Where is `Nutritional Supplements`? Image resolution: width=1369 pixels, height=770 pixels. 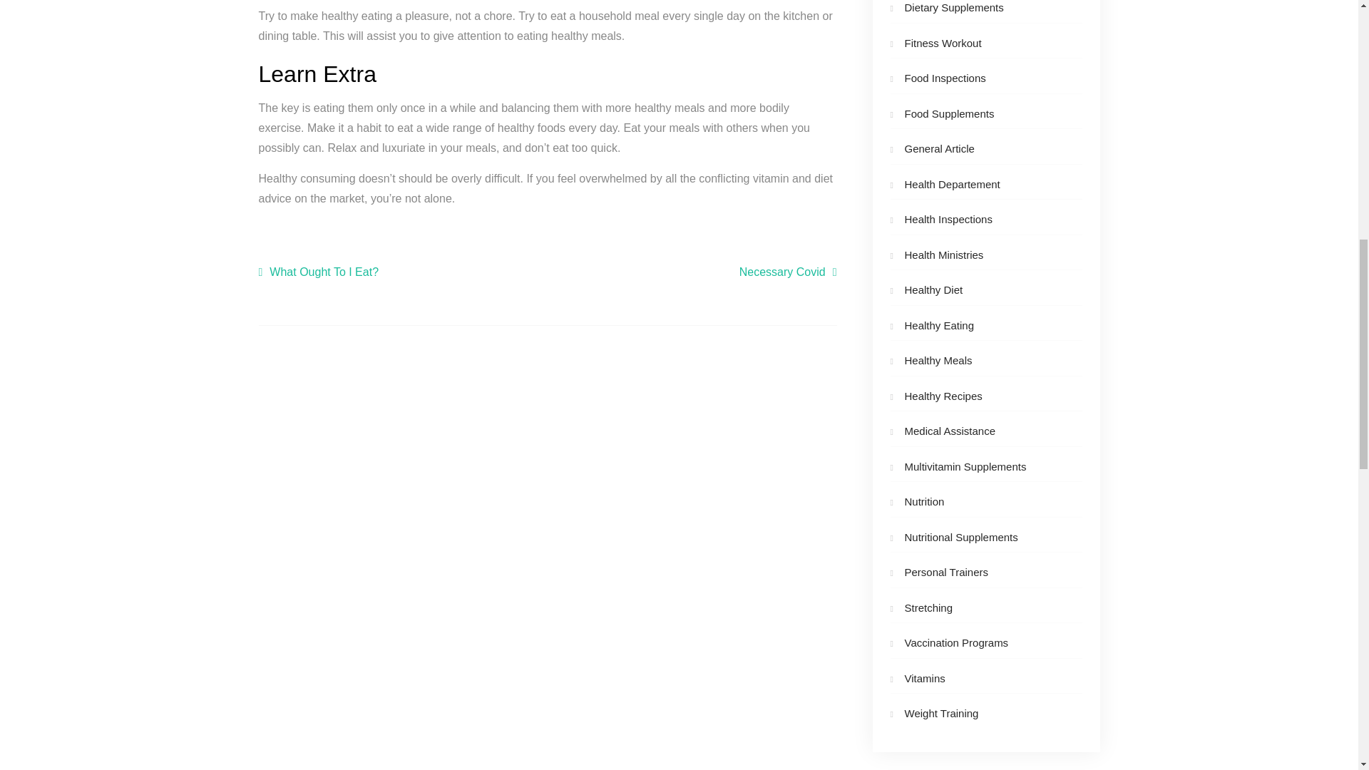
Nutritional Supplements is located at coordinates (960, 538).